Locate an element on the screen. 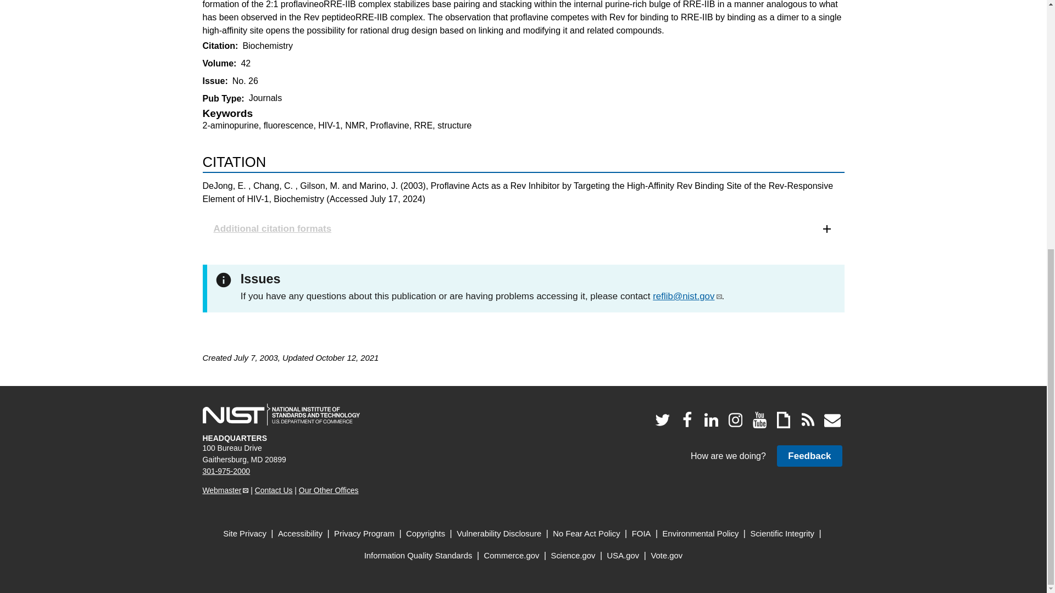 The image size is (1055, 593). Information Quality Standards is located at coordinates (418, 556).